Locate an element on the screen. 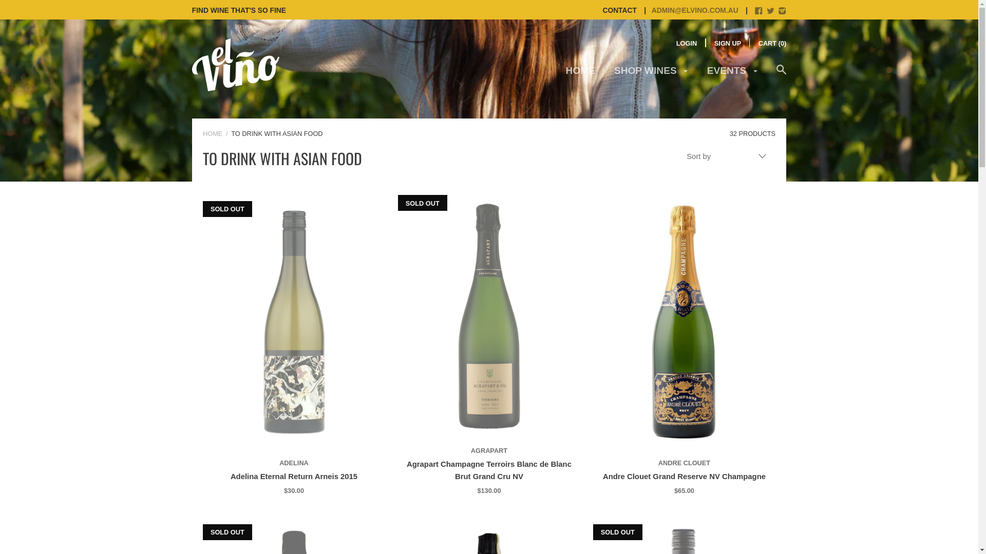  Facebook is located at coordinates (759, 11).